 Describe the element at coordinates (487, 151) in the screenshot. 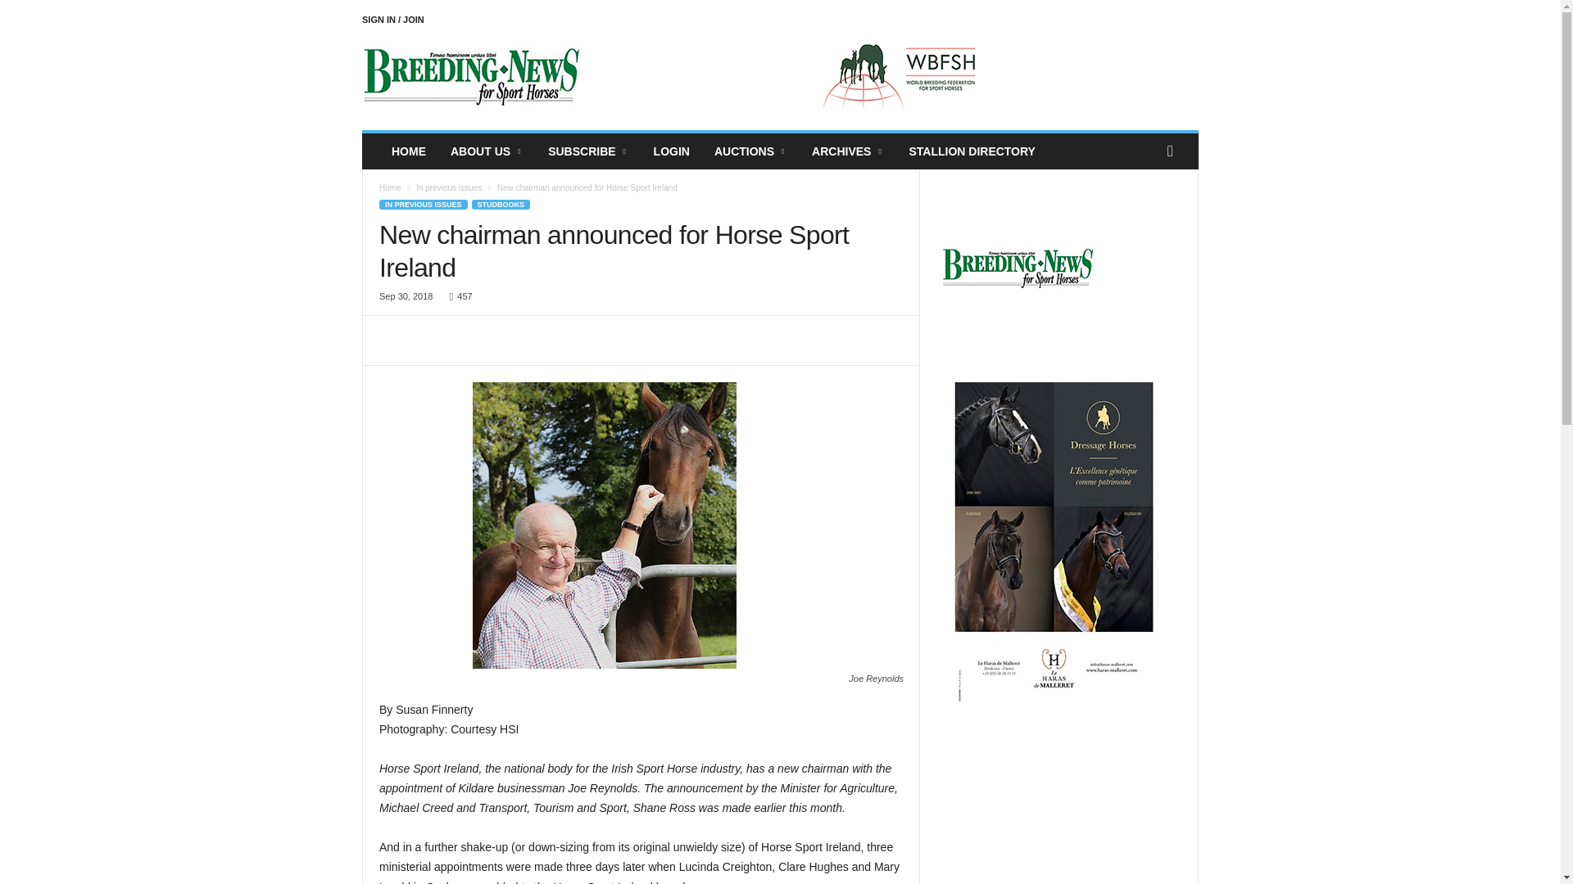

I see `ABOUT US` at that location.